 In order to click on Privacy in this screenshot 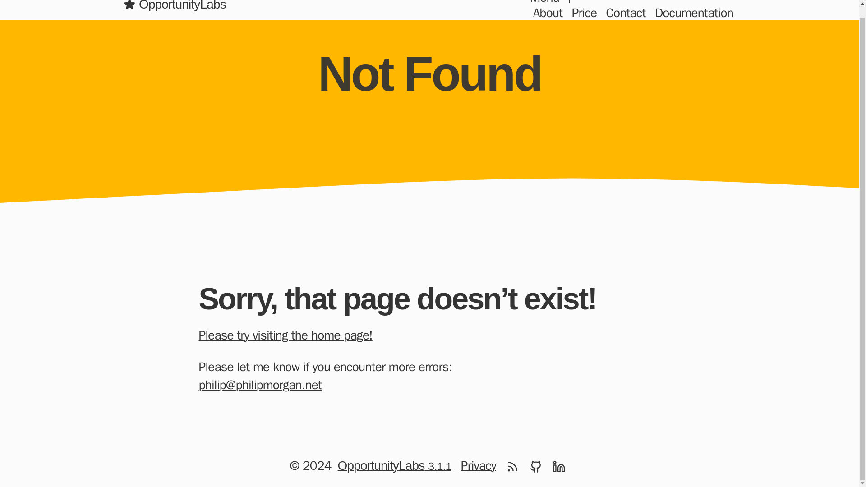, I will do `click(479, 465)`.